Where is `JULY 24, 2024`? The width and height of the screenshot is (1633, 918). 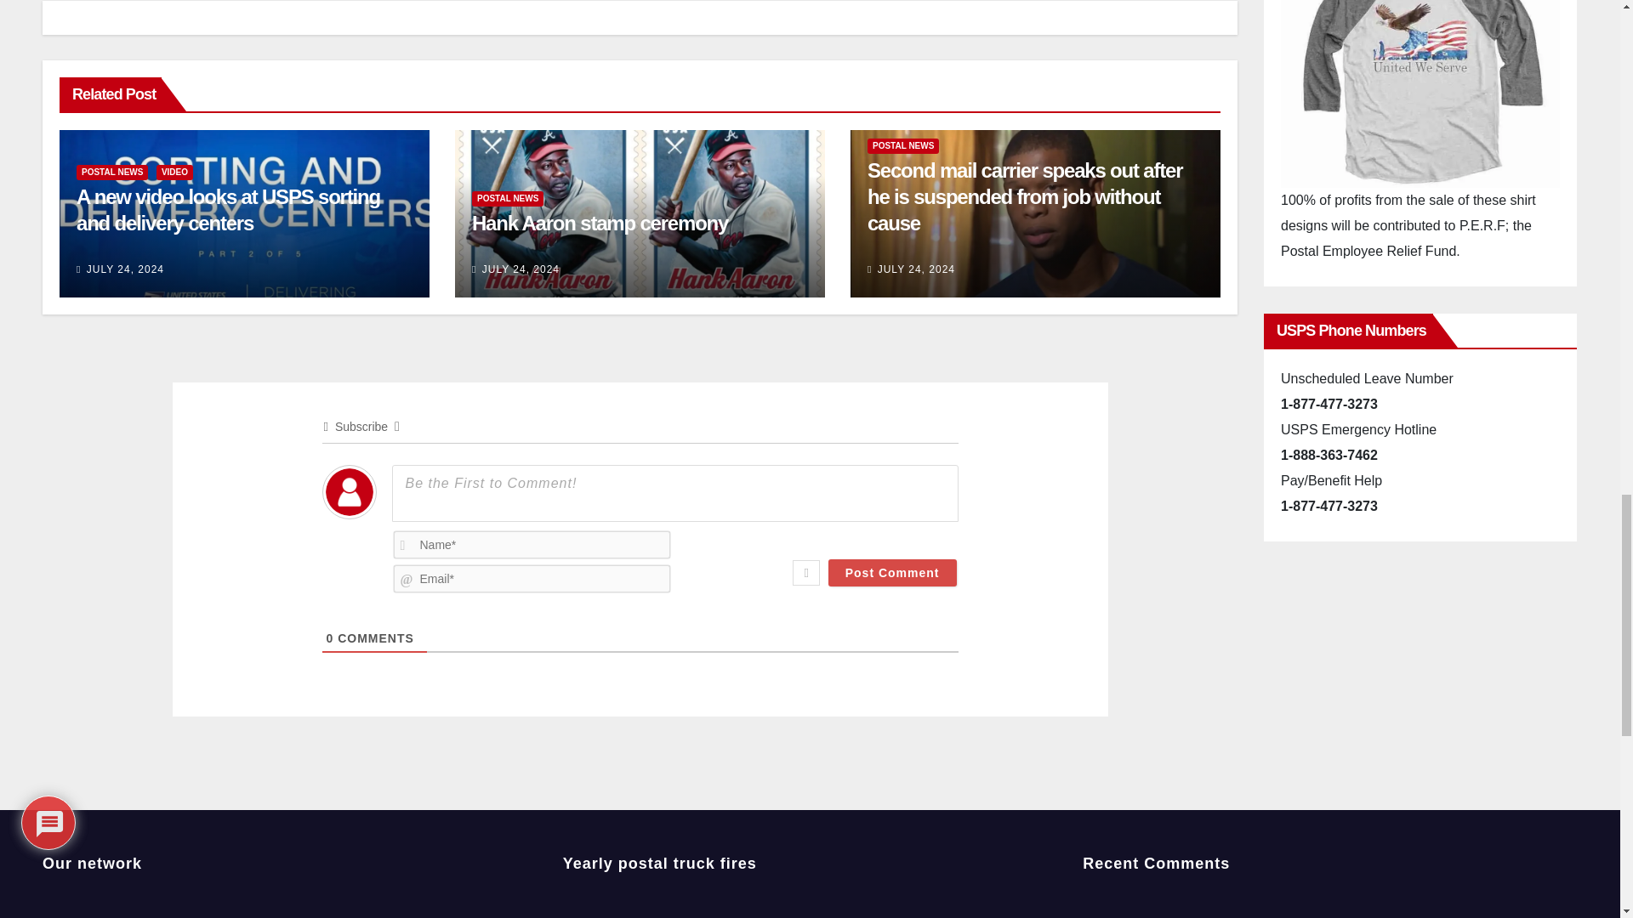 JULY 24, 2024 is located at coordinates (125, 269).